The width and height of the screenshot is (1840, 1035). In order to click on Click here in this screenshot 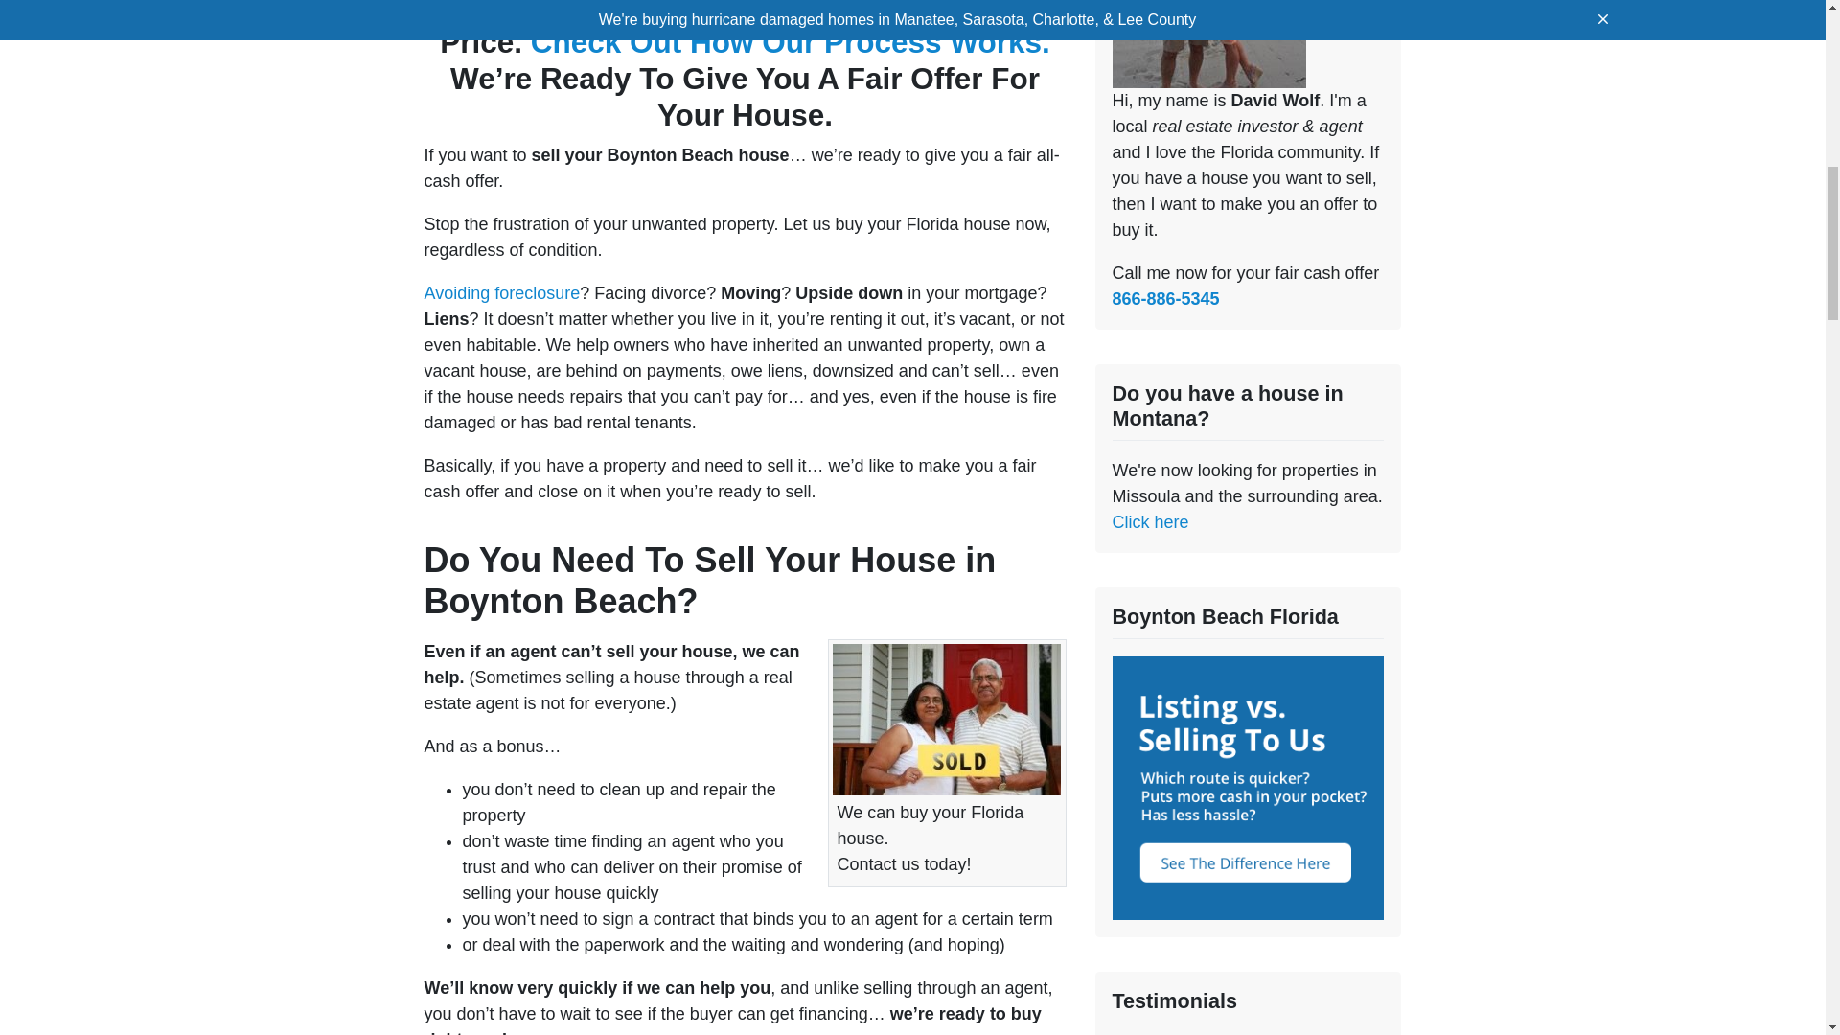, I will do `click(1150, 521)`.